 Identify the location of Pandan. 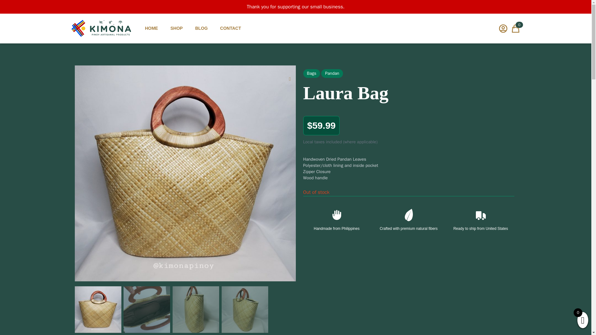
(332, 73).